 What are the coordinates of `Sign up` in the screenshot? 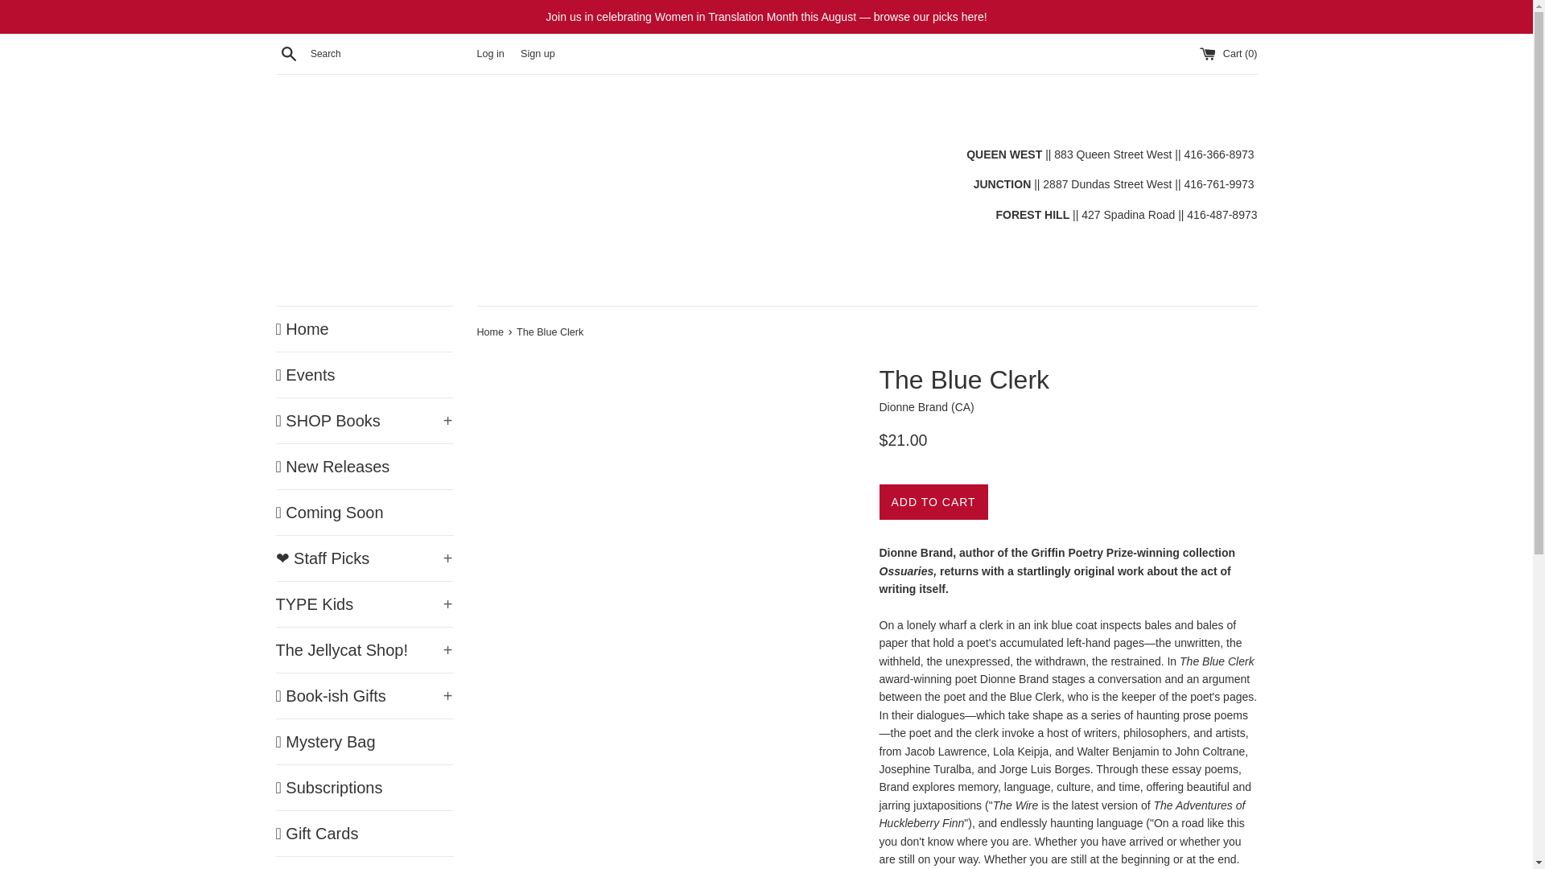 It's located at (538, 54).